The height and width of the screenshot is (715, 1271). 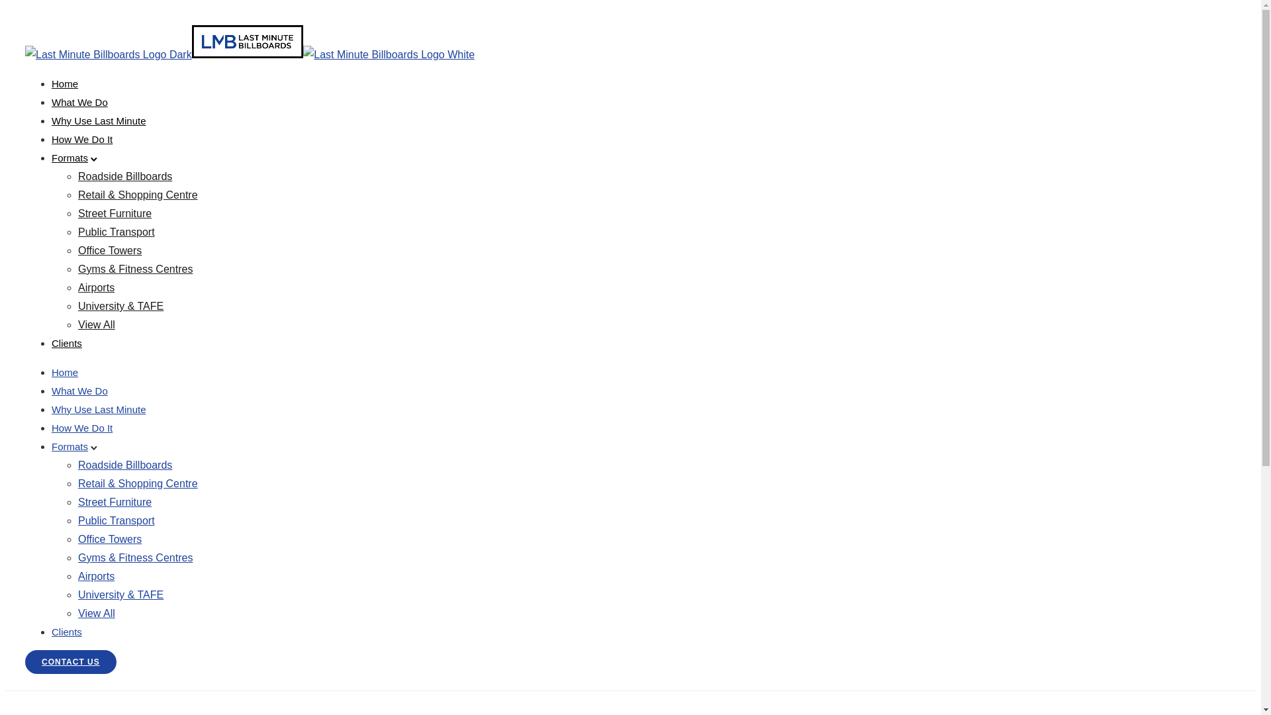 I want to click on Airports, so click(x=97, y=576).